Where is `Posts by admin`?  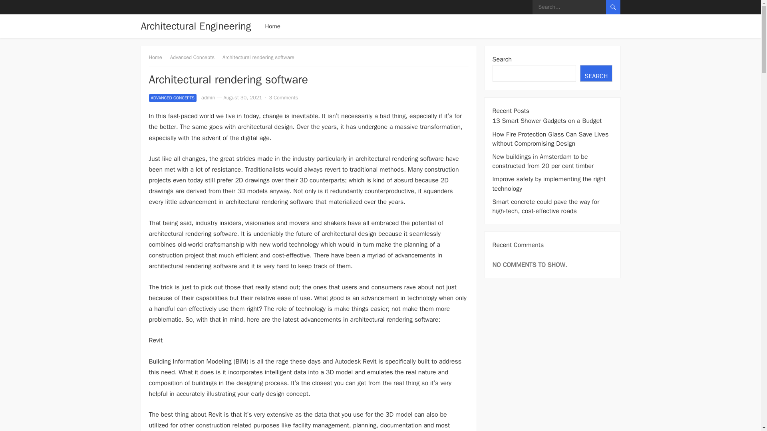
Posts by admin is located at coordinates (208, 97).